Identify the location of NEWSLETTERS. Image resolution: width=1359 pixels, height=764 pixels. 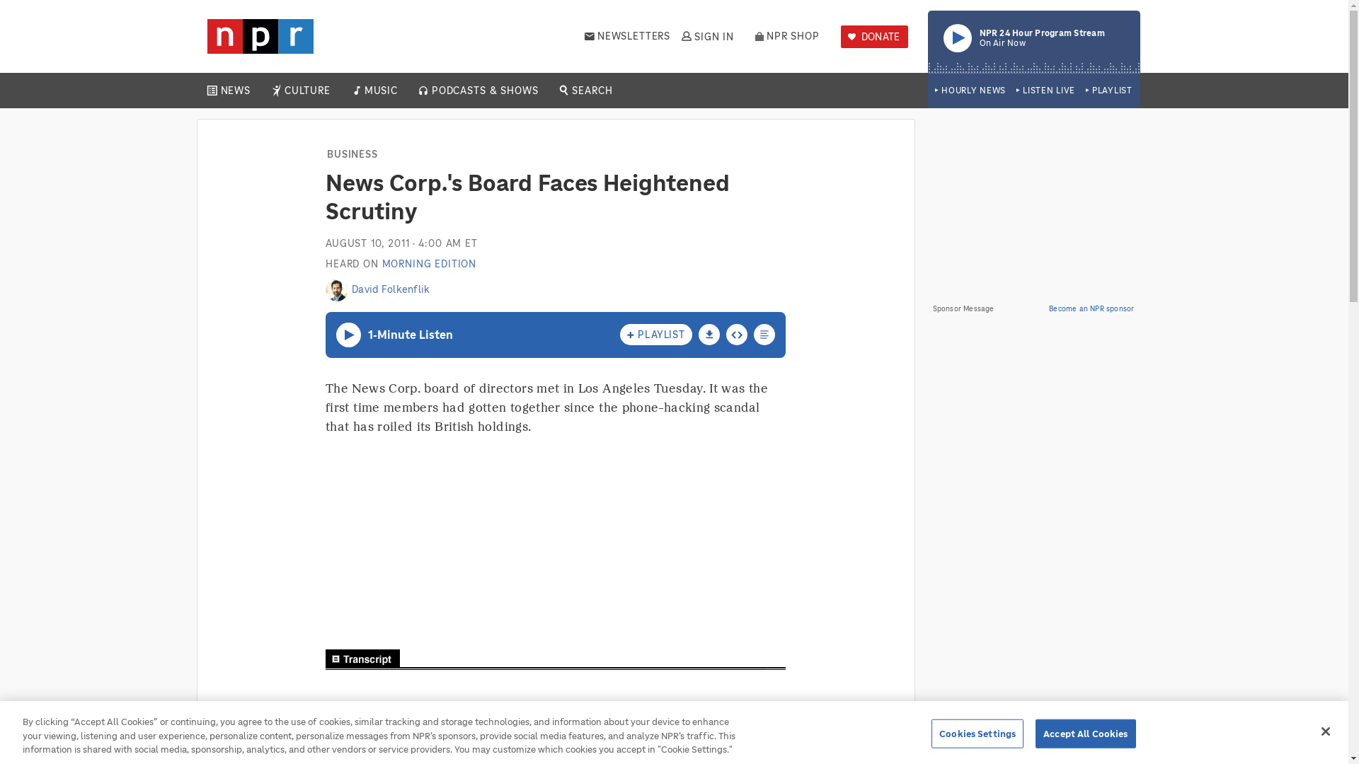
(380, 91).